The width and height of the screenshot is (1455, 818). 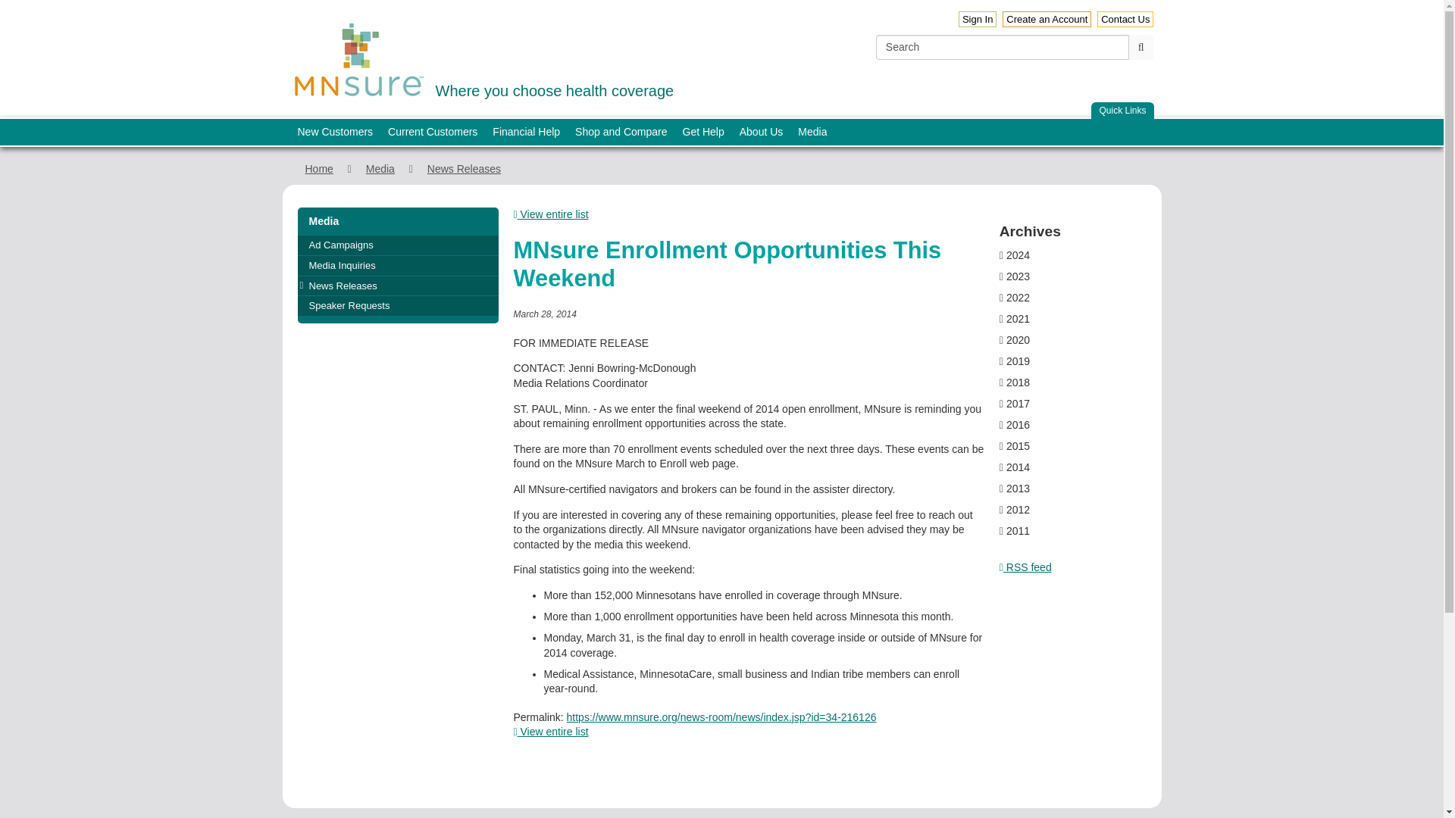 I want to click on Create an Account, so click(x=1125, y=19).